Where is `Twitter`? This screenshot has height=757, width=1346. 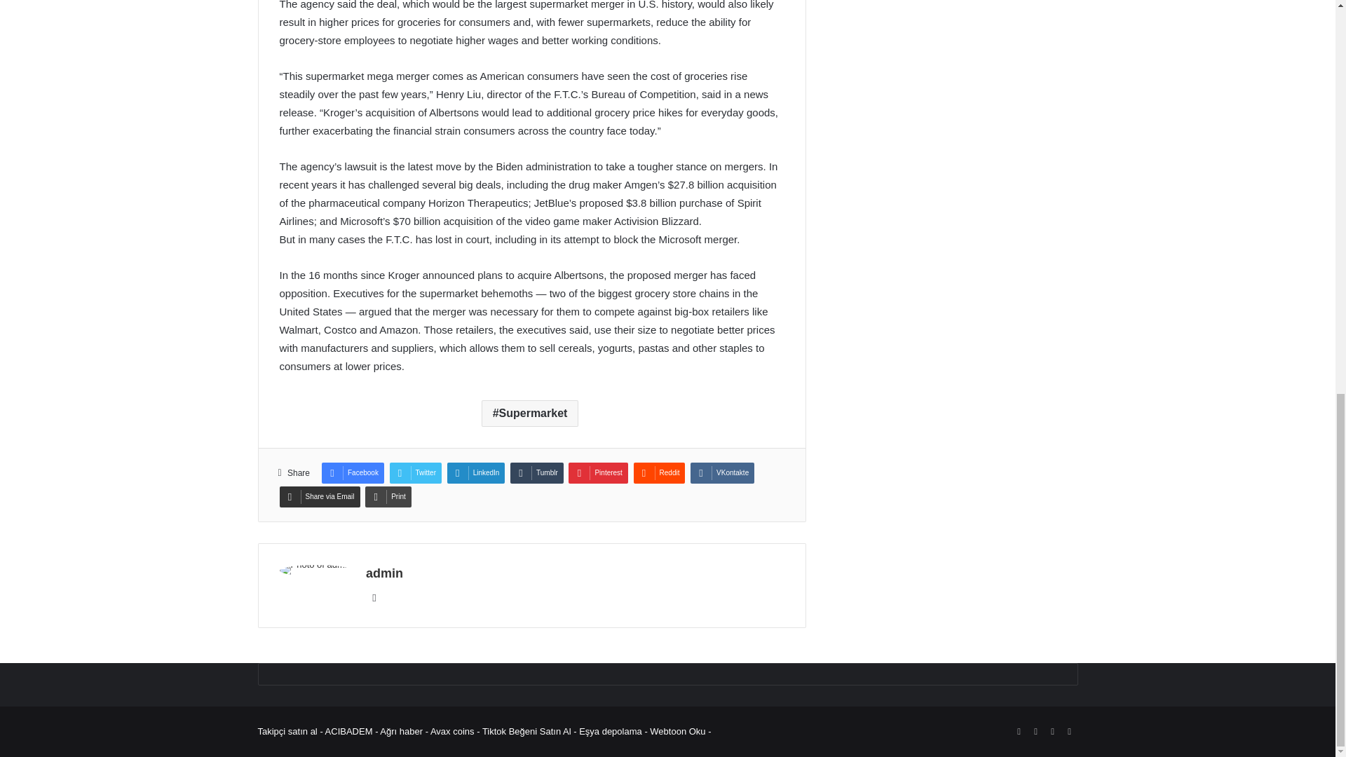 Twitter is located at coordinates (415, 472).